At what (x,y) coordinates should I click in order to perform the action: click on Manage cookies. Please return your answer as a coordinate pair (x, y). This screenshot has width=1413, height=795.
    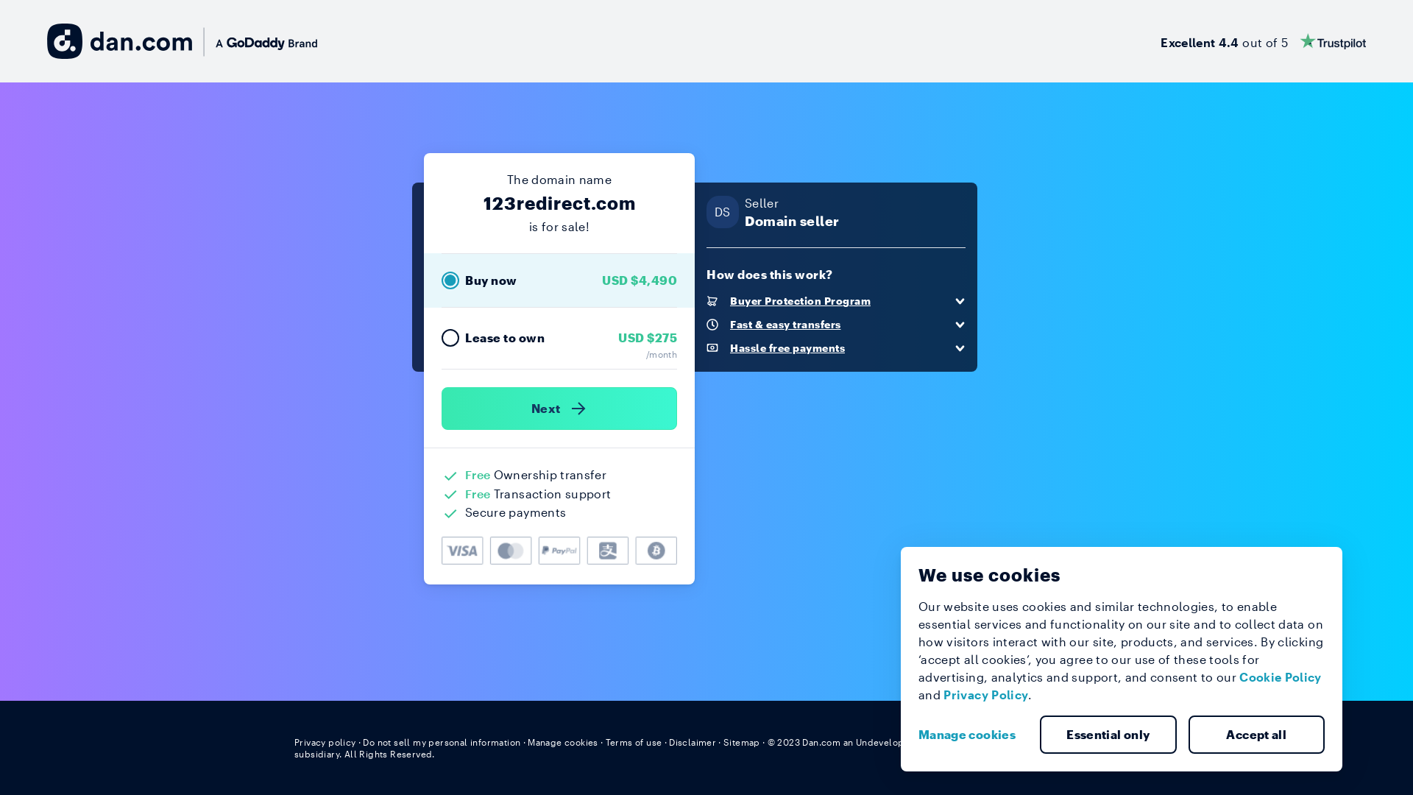
    Looking at the image, I should click on (563, 742).